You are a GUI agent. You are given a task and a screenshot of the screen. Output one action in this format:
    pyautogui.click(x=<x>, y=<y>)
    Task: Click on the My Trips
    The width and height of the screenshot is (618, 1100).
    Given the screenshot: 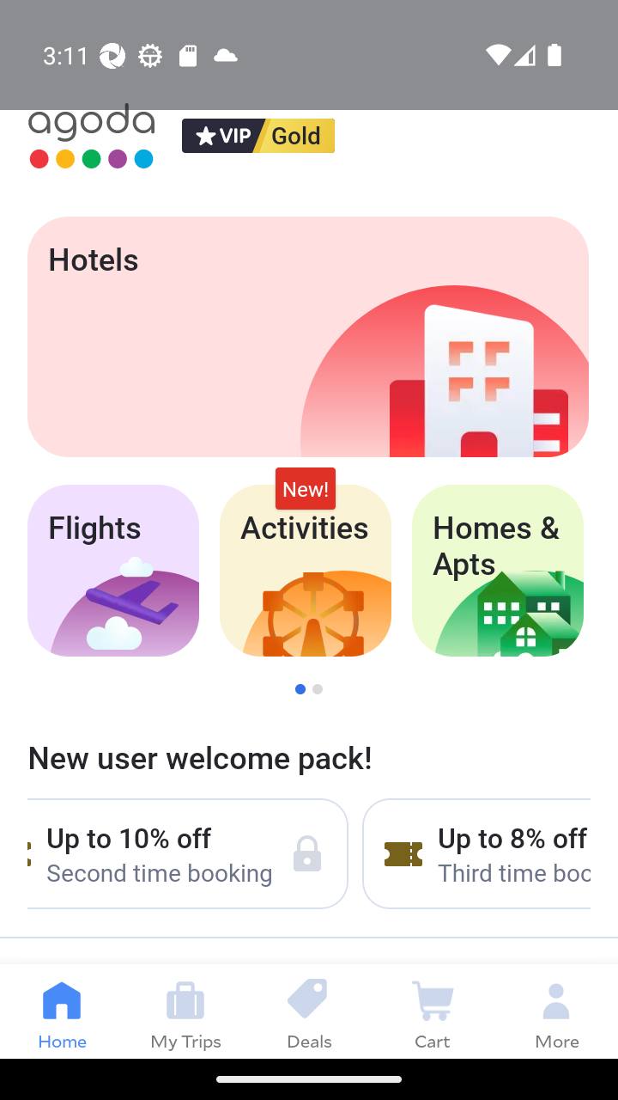 What is the action you would take?
    pyautogui.click(x=185, y=1011)
    